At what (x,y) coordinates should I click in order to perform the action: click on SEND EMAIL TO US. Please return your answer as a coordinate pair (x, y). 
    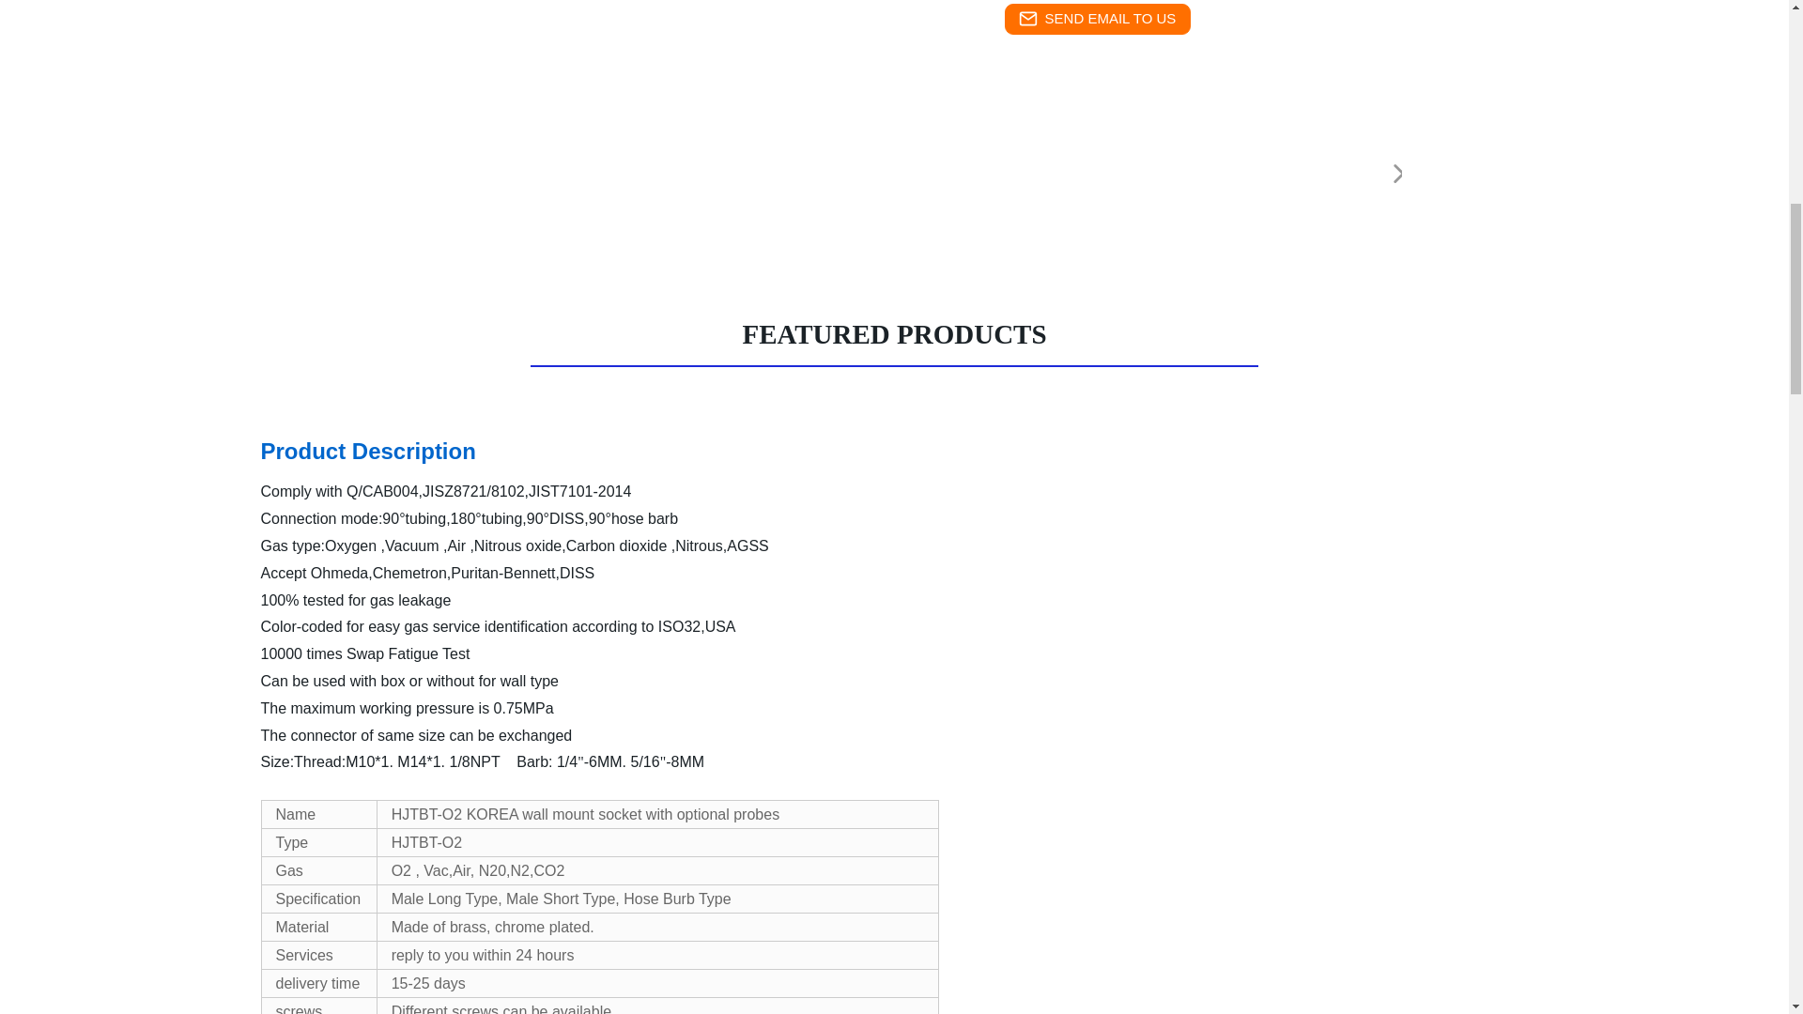
    Looking at the image, I should click on (1097, 19).